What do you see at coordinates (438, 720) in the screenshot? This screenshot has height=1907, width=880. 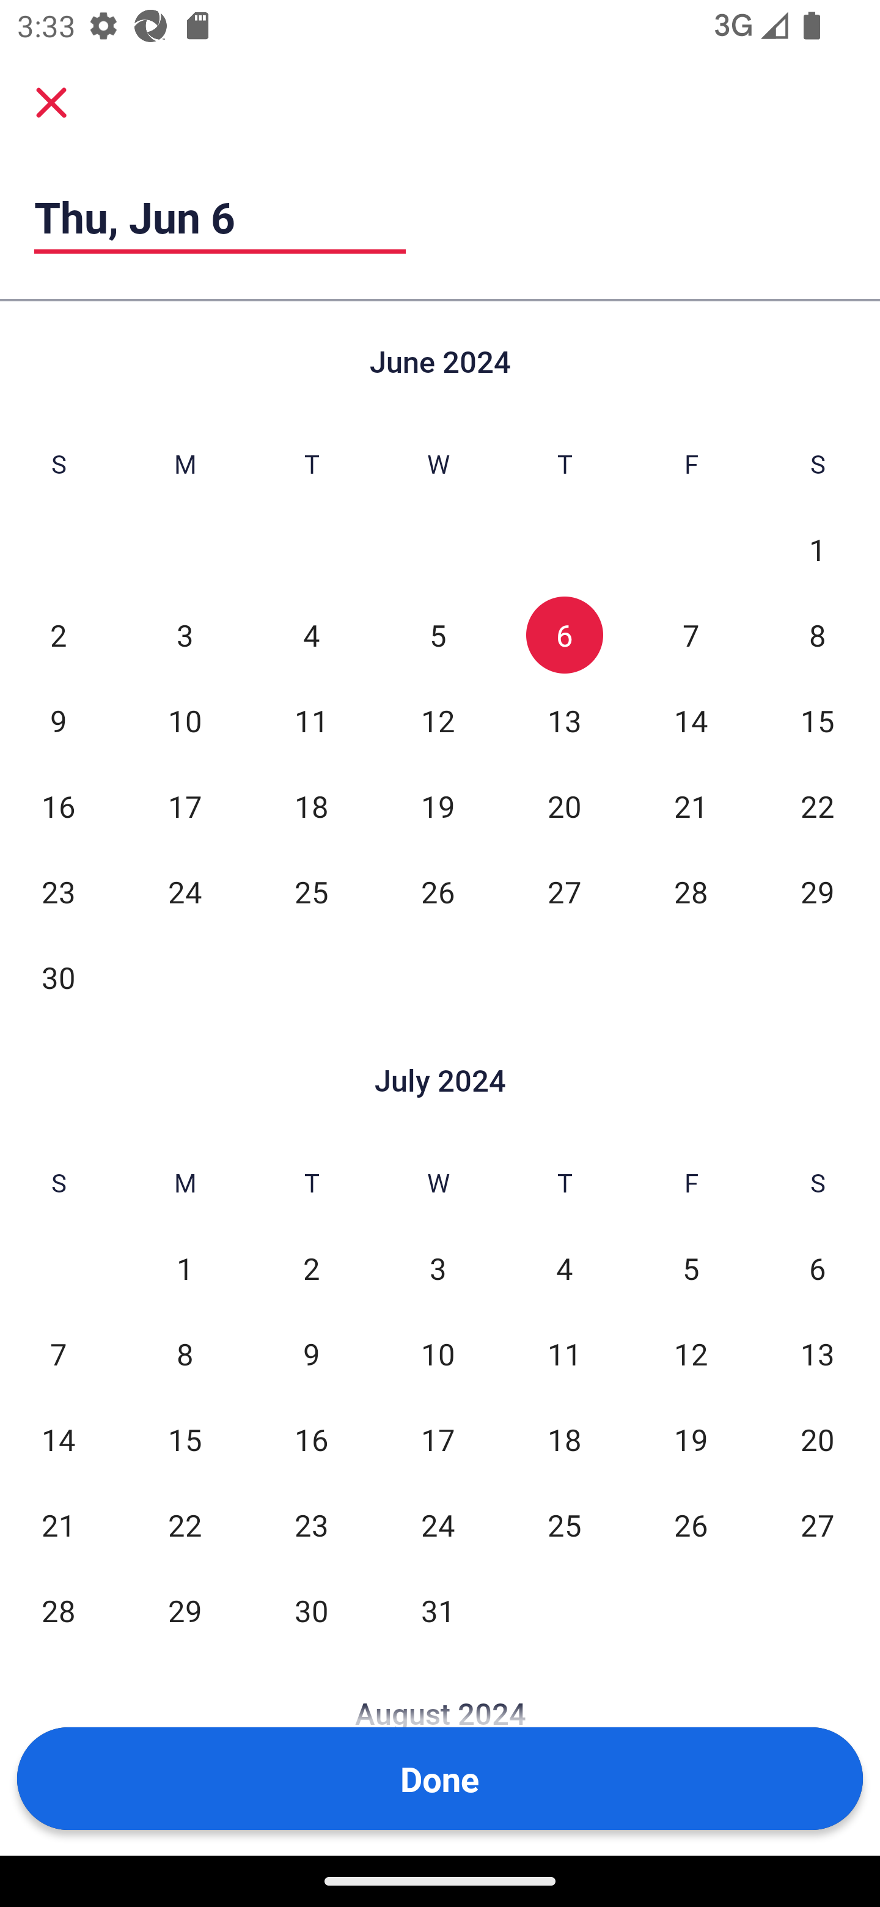 I see `12 Wed, Jun 12, Not Selected` at bounding box center [438, 720].